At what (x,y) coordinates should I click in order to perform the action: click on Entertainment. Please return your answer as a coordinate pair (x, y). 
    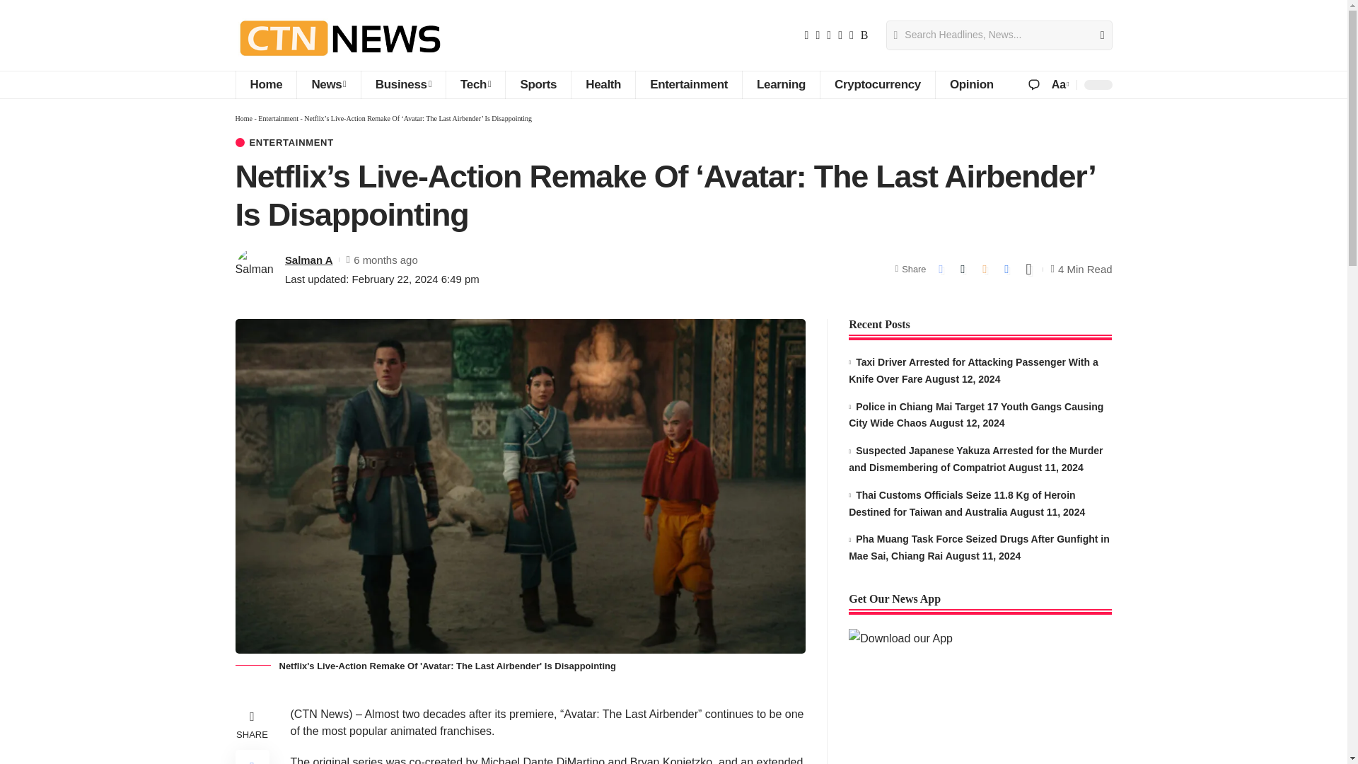
    Looking at the image, I should click on (688, 85).